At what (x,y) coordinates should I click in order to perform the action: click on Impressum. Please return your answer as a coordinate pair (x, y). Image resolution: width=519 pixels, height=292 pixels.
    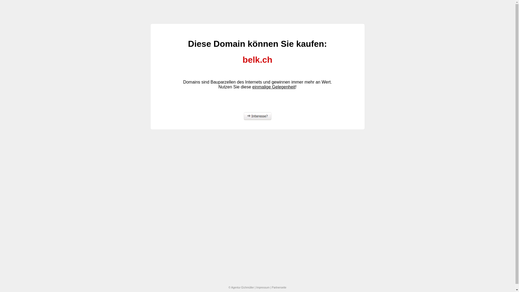
    Looking at the image, I should click on (263, 288).